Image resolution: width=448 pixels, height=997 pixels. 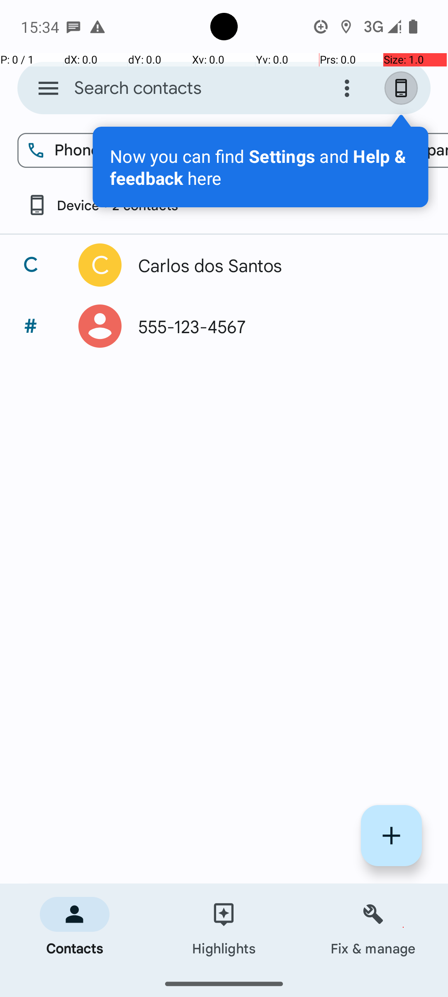 What do you see at coordinates (261, 167) in the screenshot?
I see `Now you can find Settings and Help & feedback here
Open account and settings.` at bounding box center [261, 167].